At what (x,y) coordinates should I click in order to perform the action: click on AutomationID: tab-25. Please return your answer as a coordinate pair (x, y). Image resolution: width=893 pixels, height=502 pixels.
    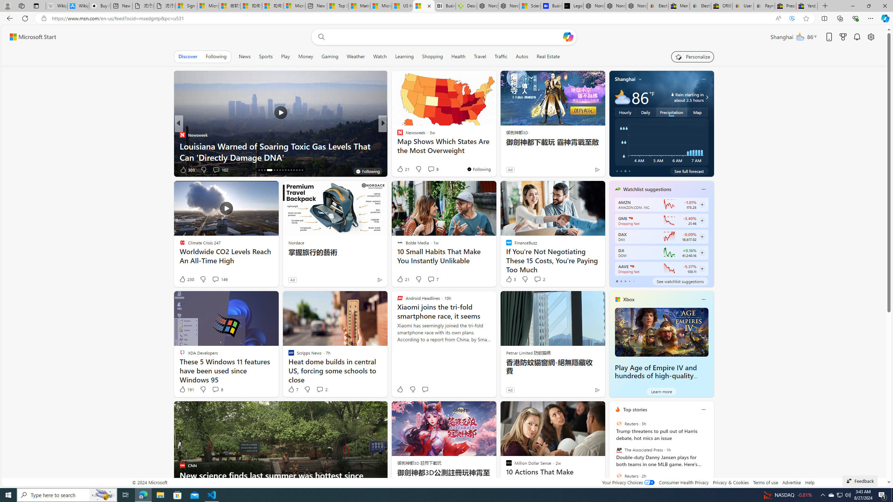
    Looking at the image, I should click on (288, 170).